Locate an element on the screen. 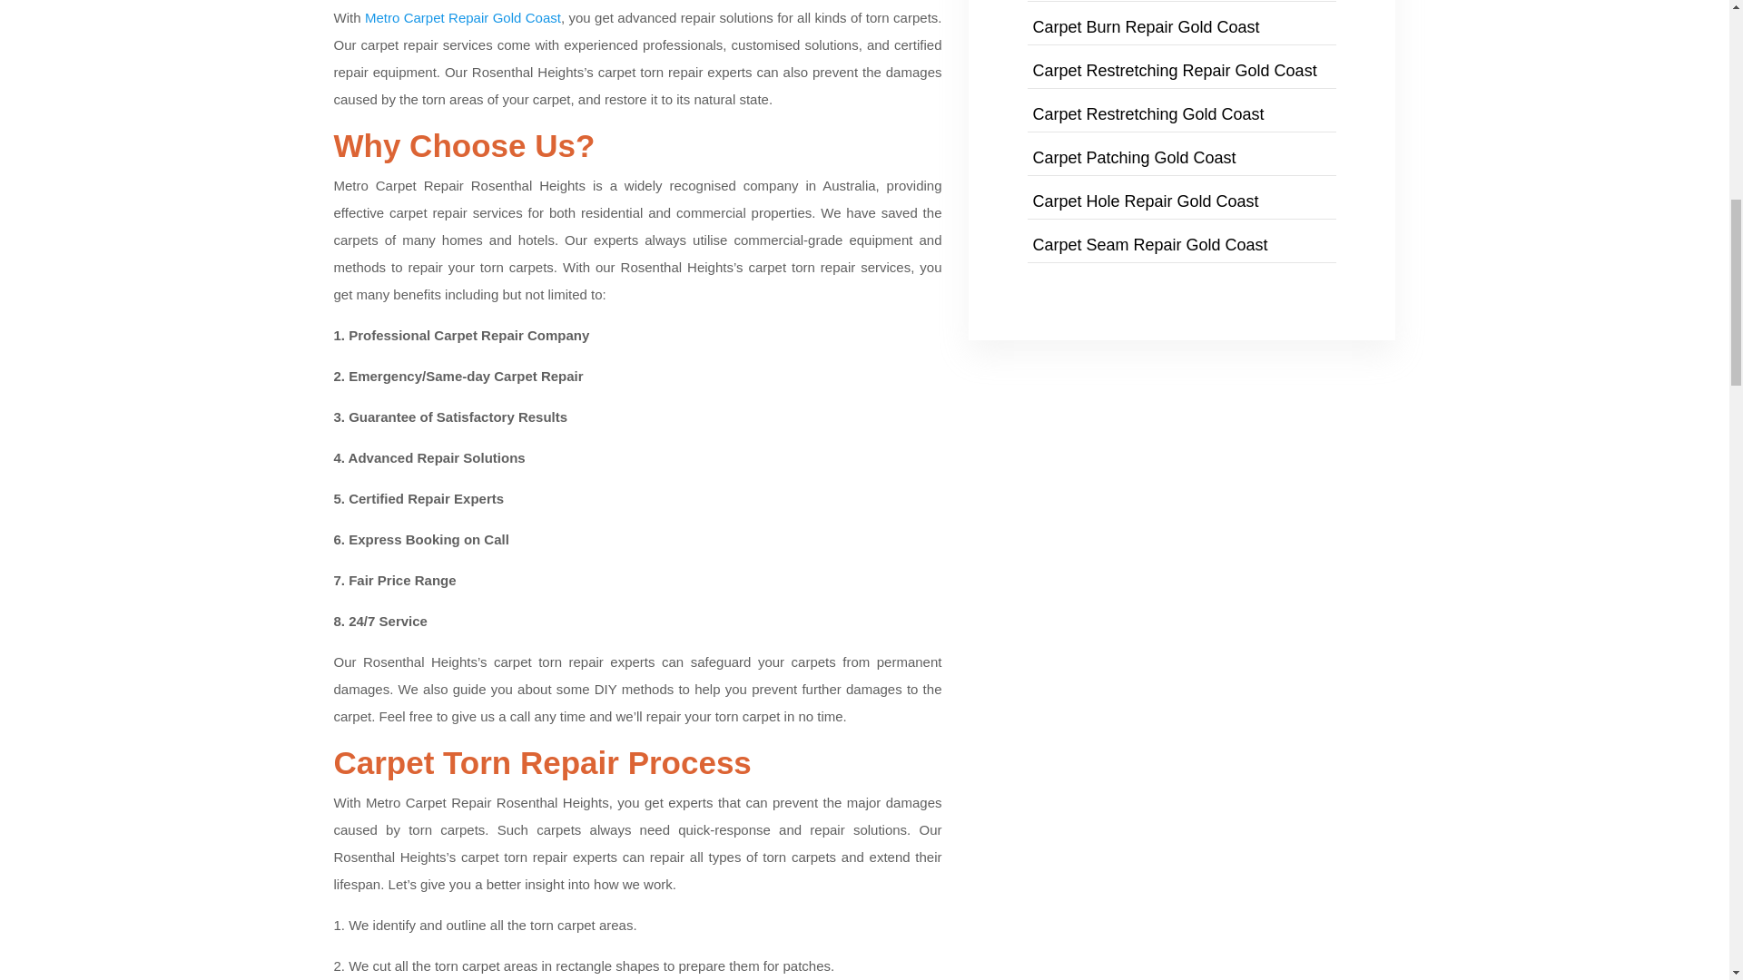 This screenshot has width=1743, height=980. Carpet Restretching Gold Coast is located at coordinates (1147, 114).